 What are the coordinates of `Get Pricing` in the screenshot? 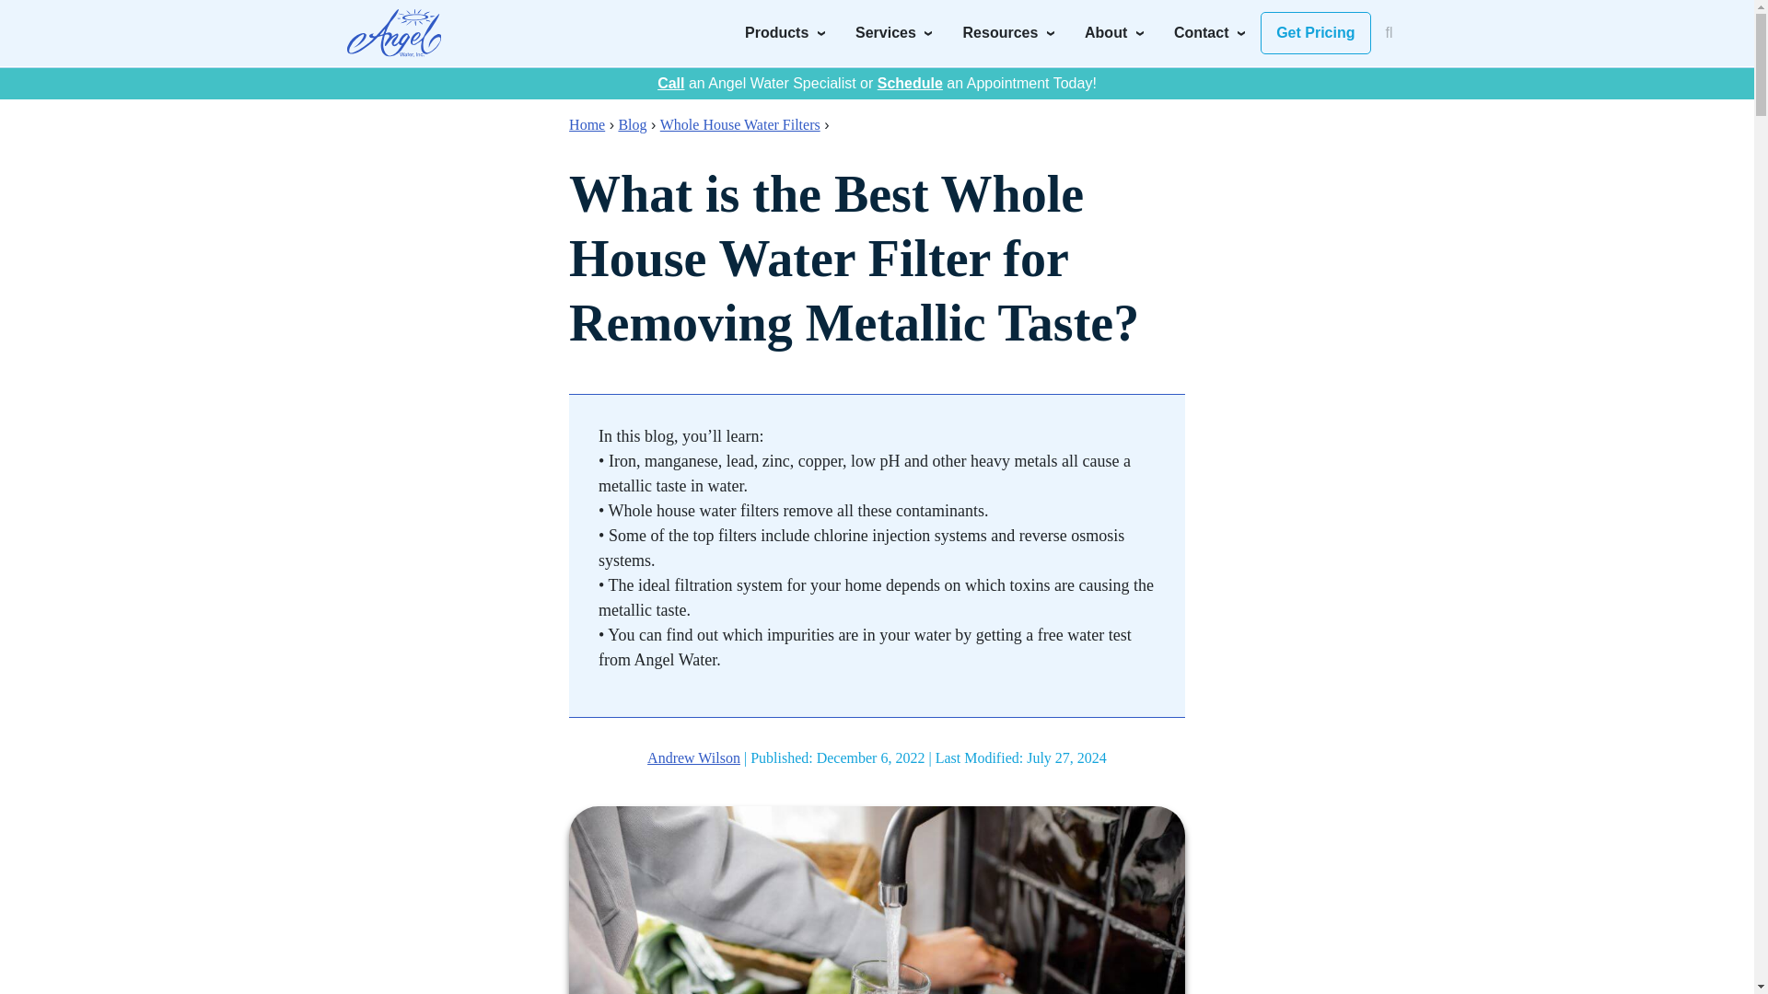 It's located at (1315, 33).